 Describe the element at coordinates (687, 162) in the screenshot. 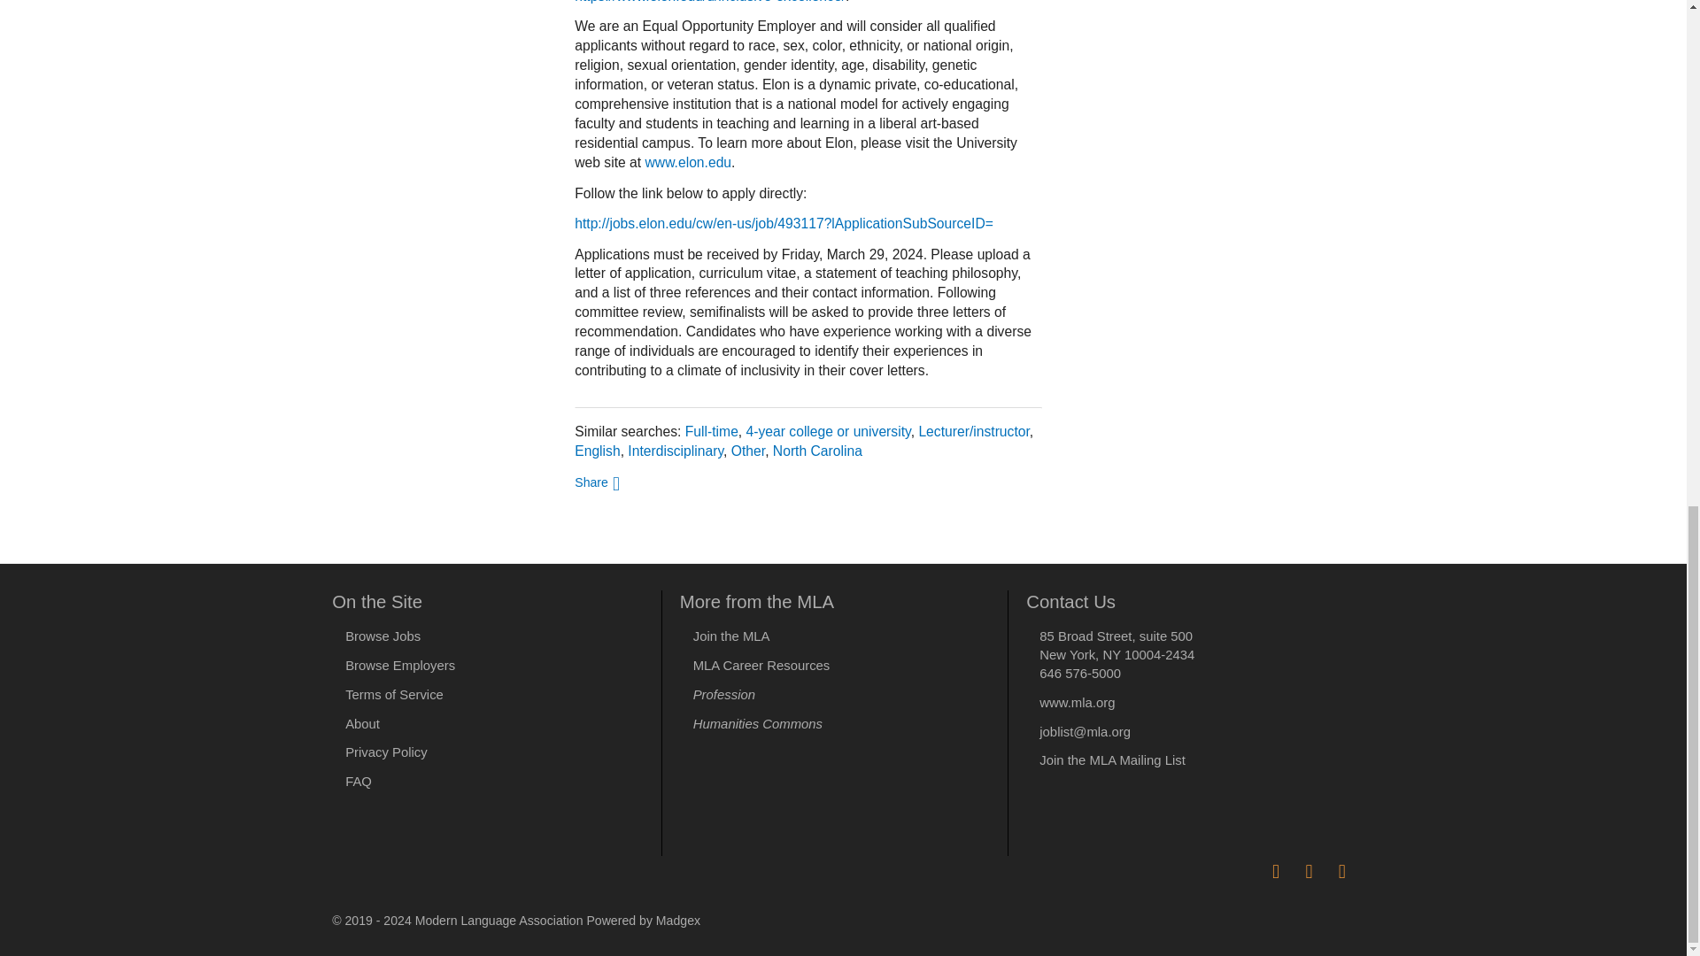

I see `www.elon.edu` at that location.